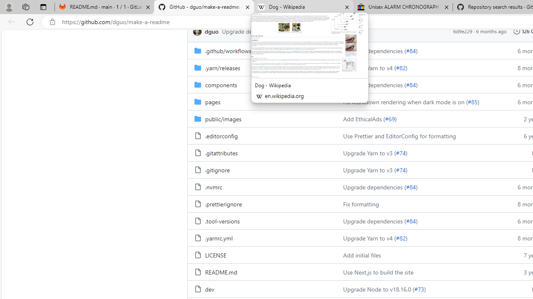 This screenshot has height=299, width=533. Describe the element at coordinates (411, 221) in the screenshot. I see `#84` at that location.